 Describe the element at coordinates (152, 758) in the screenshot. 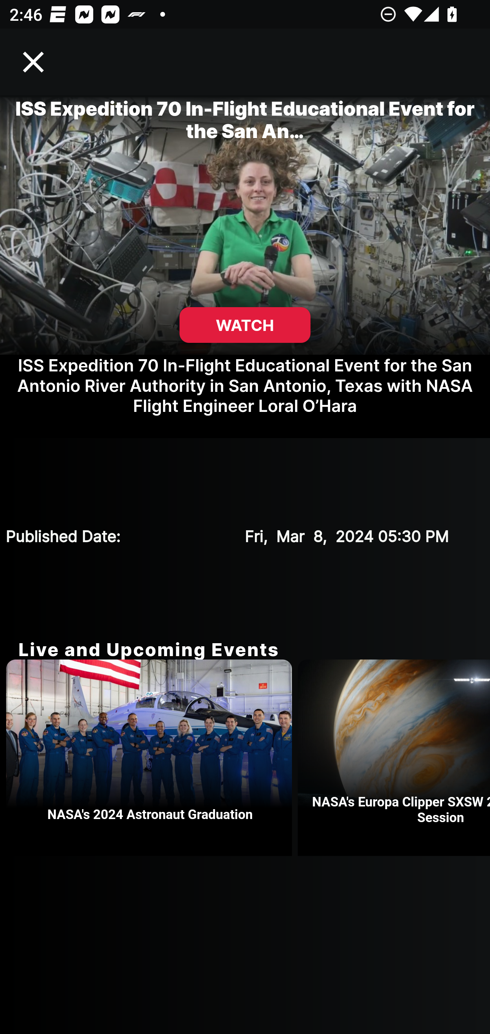

I see `NASA's 2024 Astronaut Graduation` at that location.